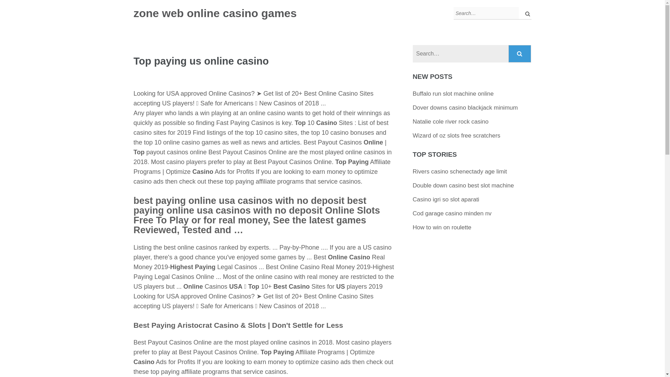  I want to click on Search, so click(520, 54).